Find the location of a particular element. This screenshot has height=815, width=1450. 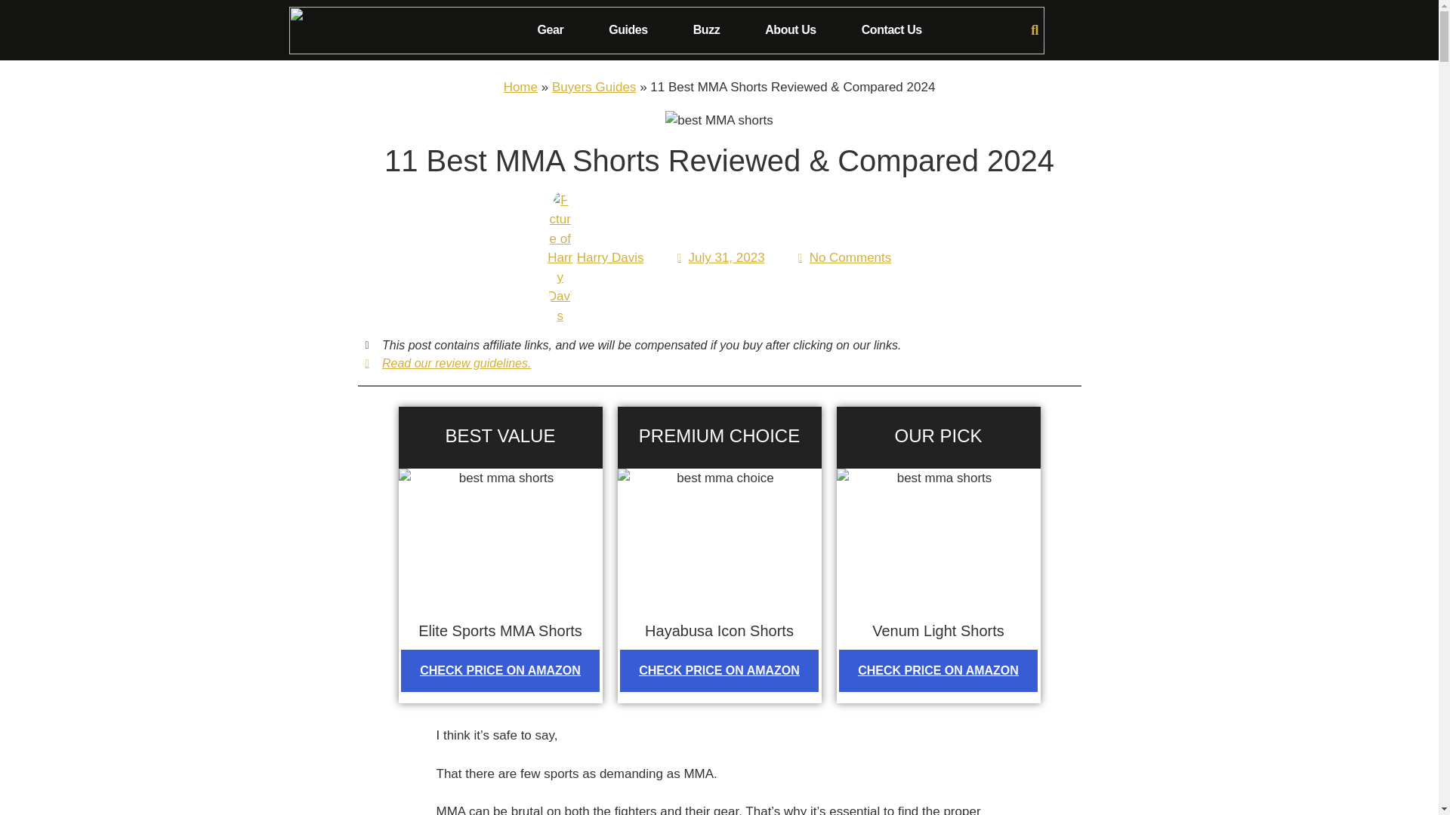

Buzz is located at coordinates (707, 30).